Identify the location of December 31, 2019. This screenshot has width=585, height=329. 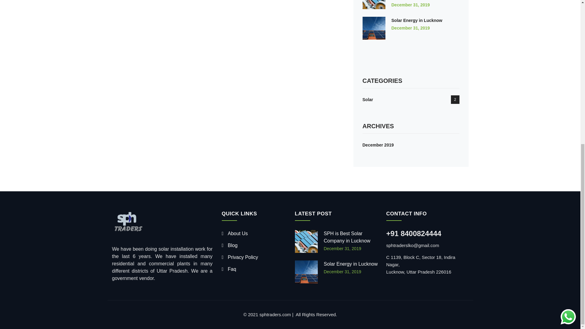
(342, 272).